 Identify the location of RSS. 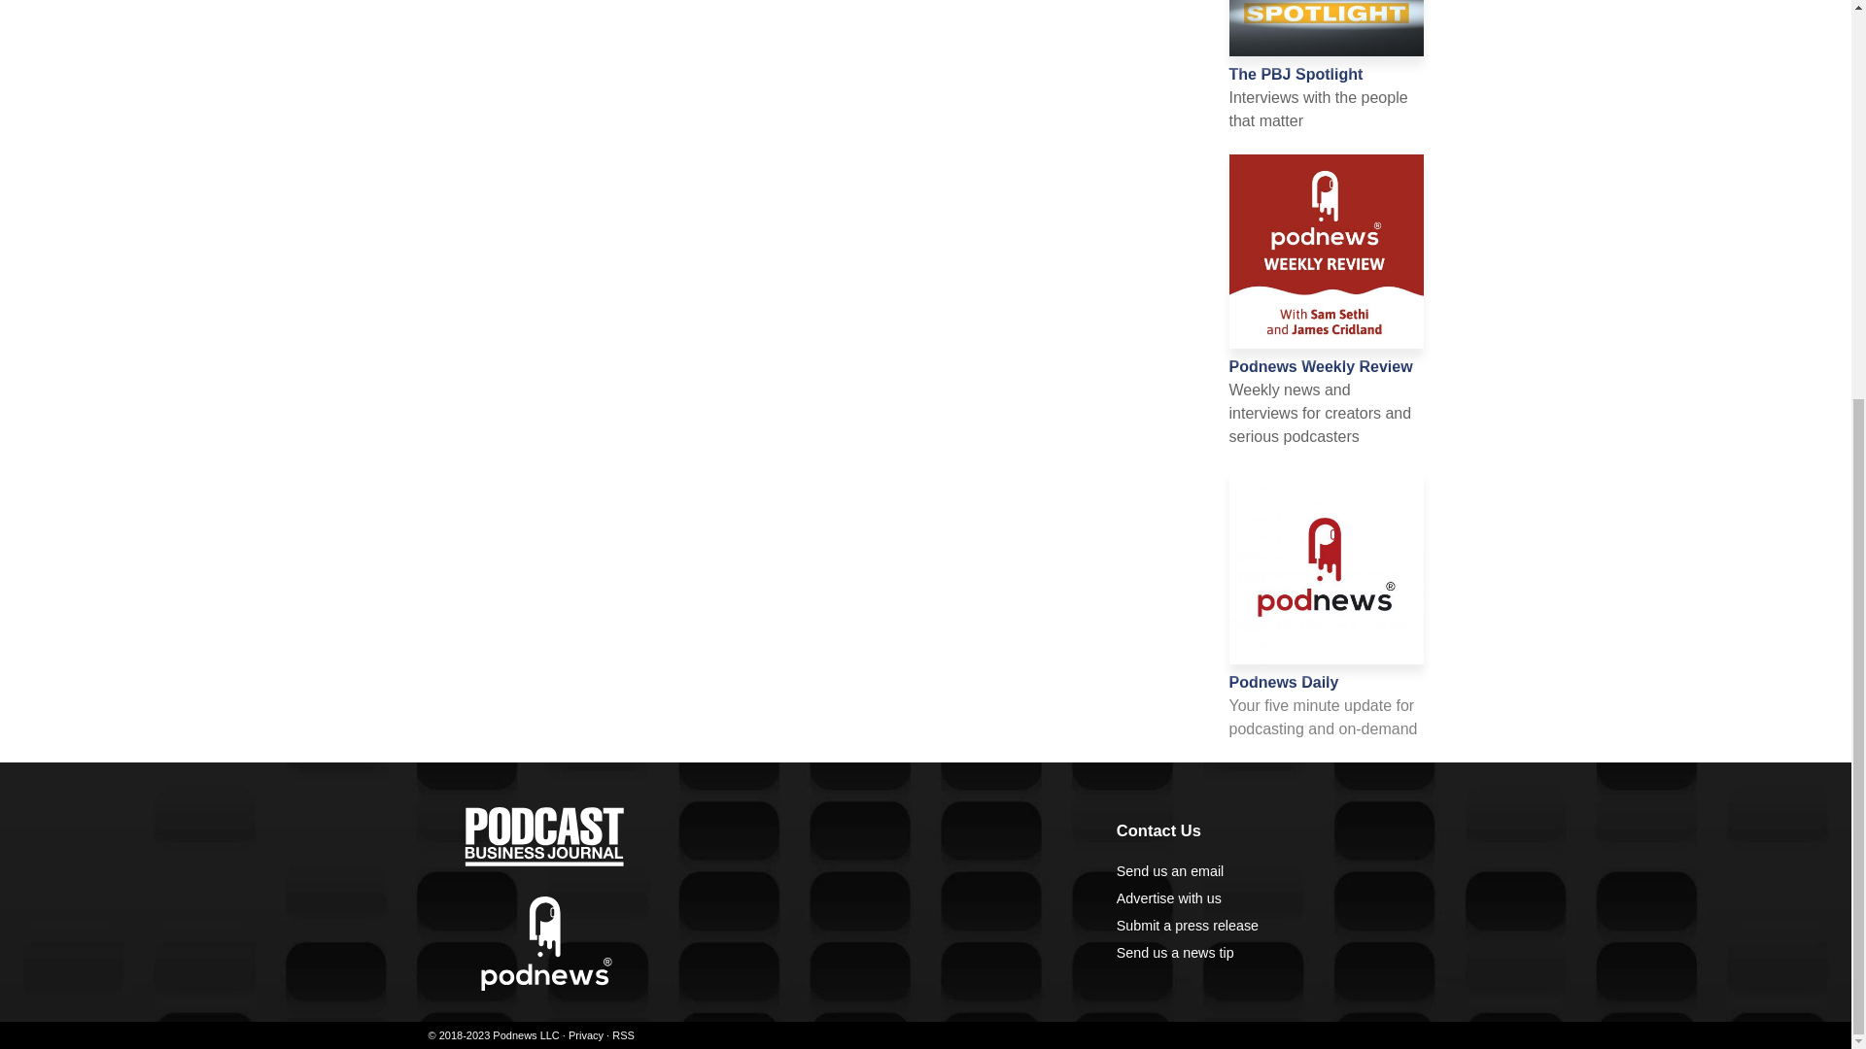
(622, 1035).